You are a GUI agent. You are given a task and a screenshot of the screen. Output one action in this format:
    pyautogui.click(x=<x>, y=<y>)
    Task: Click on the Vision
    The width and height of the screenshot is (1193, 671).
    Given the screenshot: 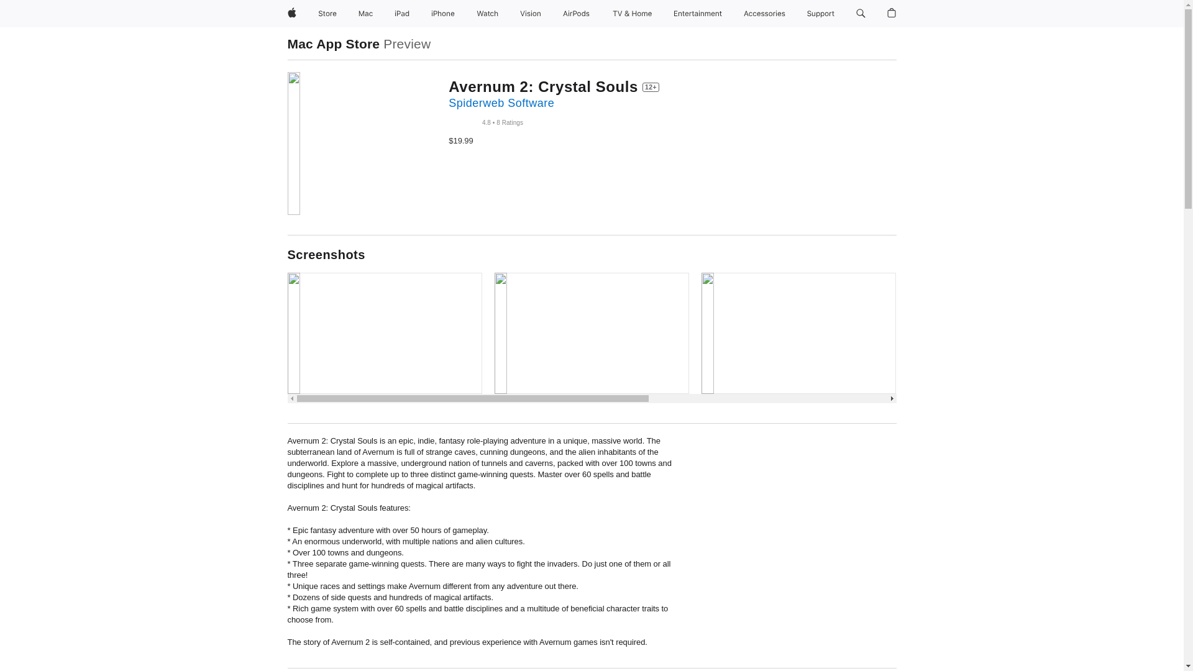 What is the action you would take?
    pyautogui.click(x=531, y=14)
    